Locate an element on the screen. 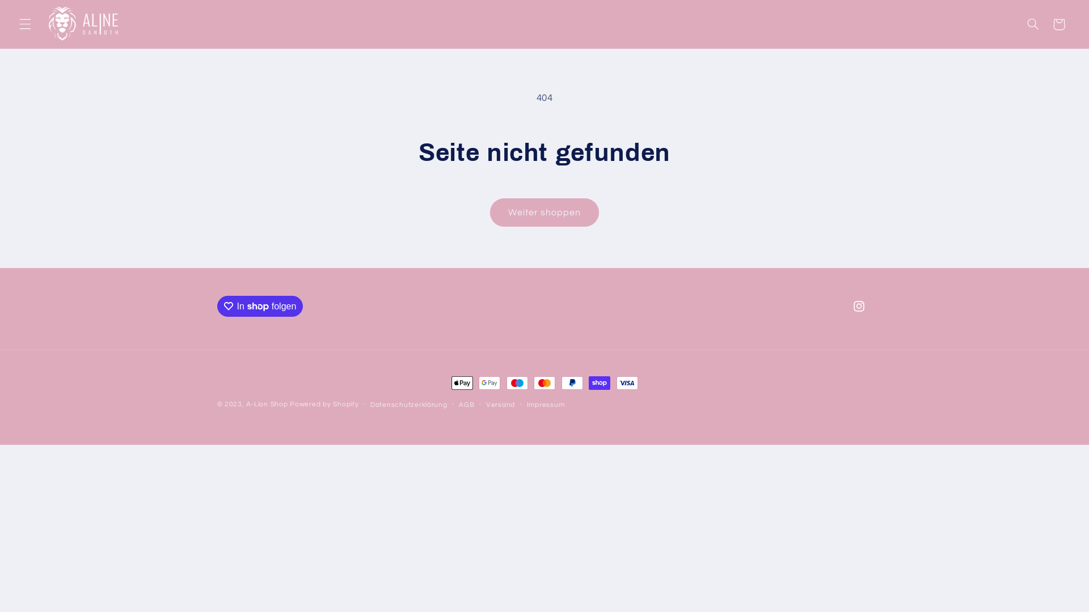 The width and height of the screenshot is (1089, 612). Instagram is located at coordinates (859, 306).